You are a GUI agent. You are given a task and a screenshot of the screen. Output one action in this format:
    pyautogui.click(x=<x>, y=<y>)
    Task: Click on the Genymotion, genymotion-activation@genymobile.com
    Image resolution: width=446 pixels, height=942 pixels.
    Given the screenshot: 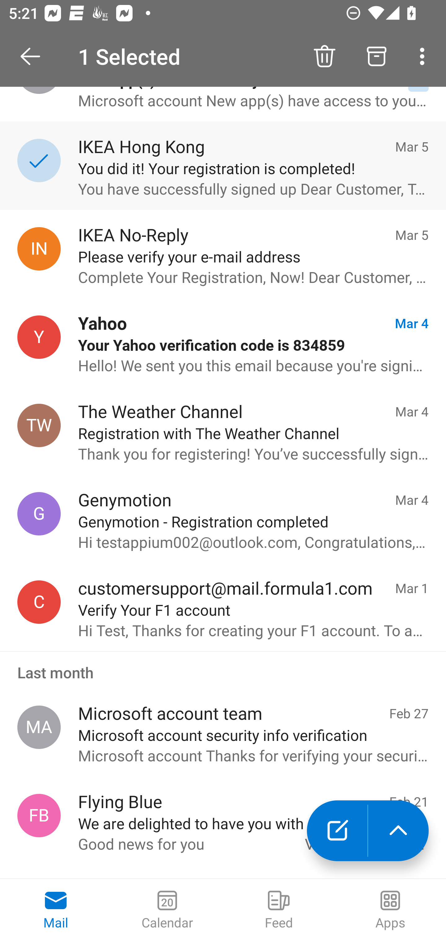 What is the action you would take?
    pyautogui.click(x=39, y=513)
    